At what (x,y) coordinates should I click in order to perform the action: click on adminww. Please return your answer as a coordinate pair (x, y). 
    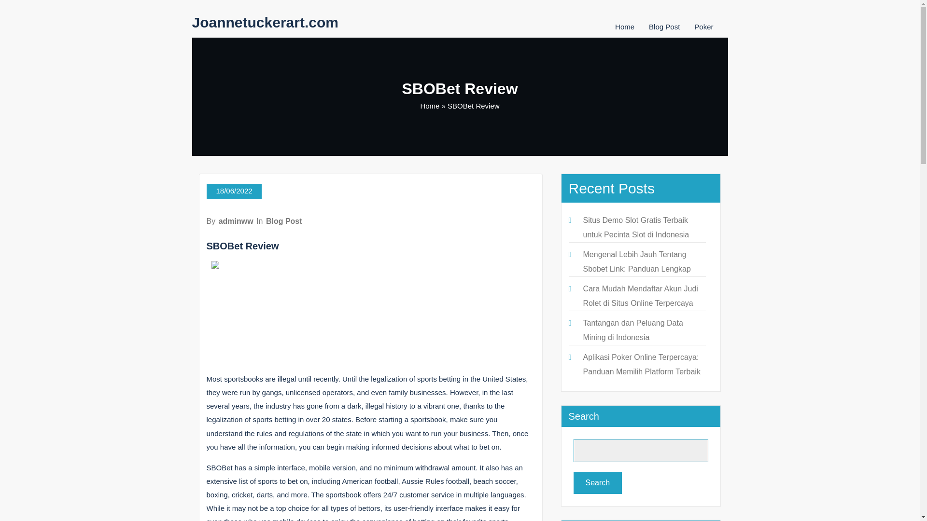
    Looking at the image, I should click on (236, 221).